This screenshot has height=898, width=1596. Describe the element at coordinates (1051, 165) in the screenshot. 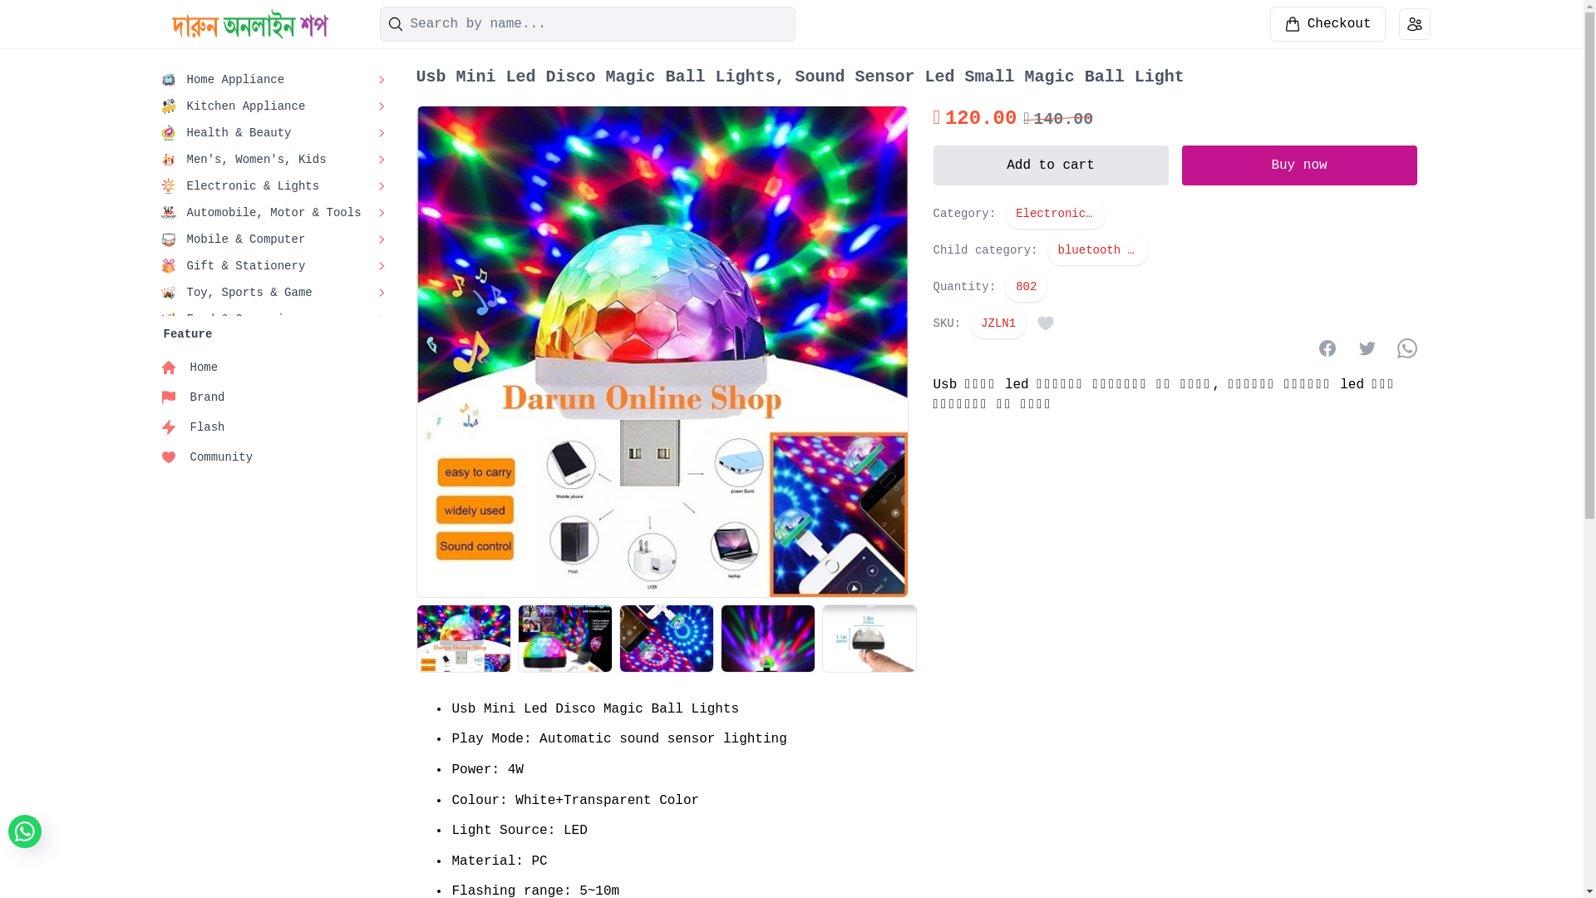

I see `Add to cart` at that location.